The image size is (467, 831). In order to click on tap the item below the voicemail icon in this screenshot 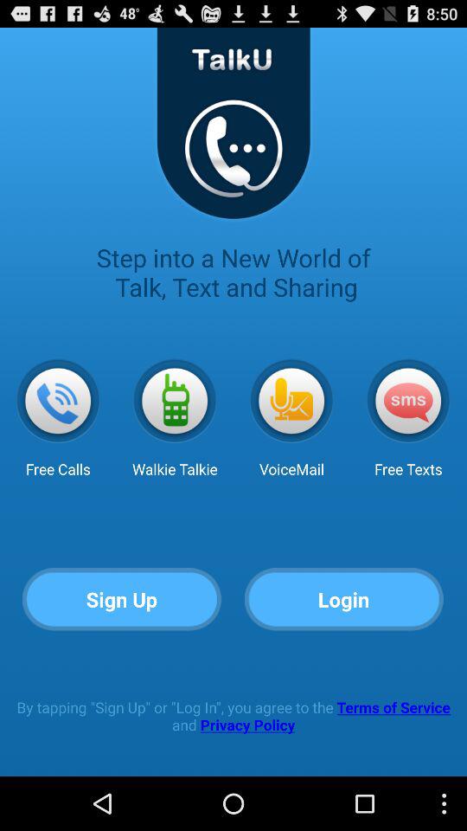, I will do `click(344, 599)`.